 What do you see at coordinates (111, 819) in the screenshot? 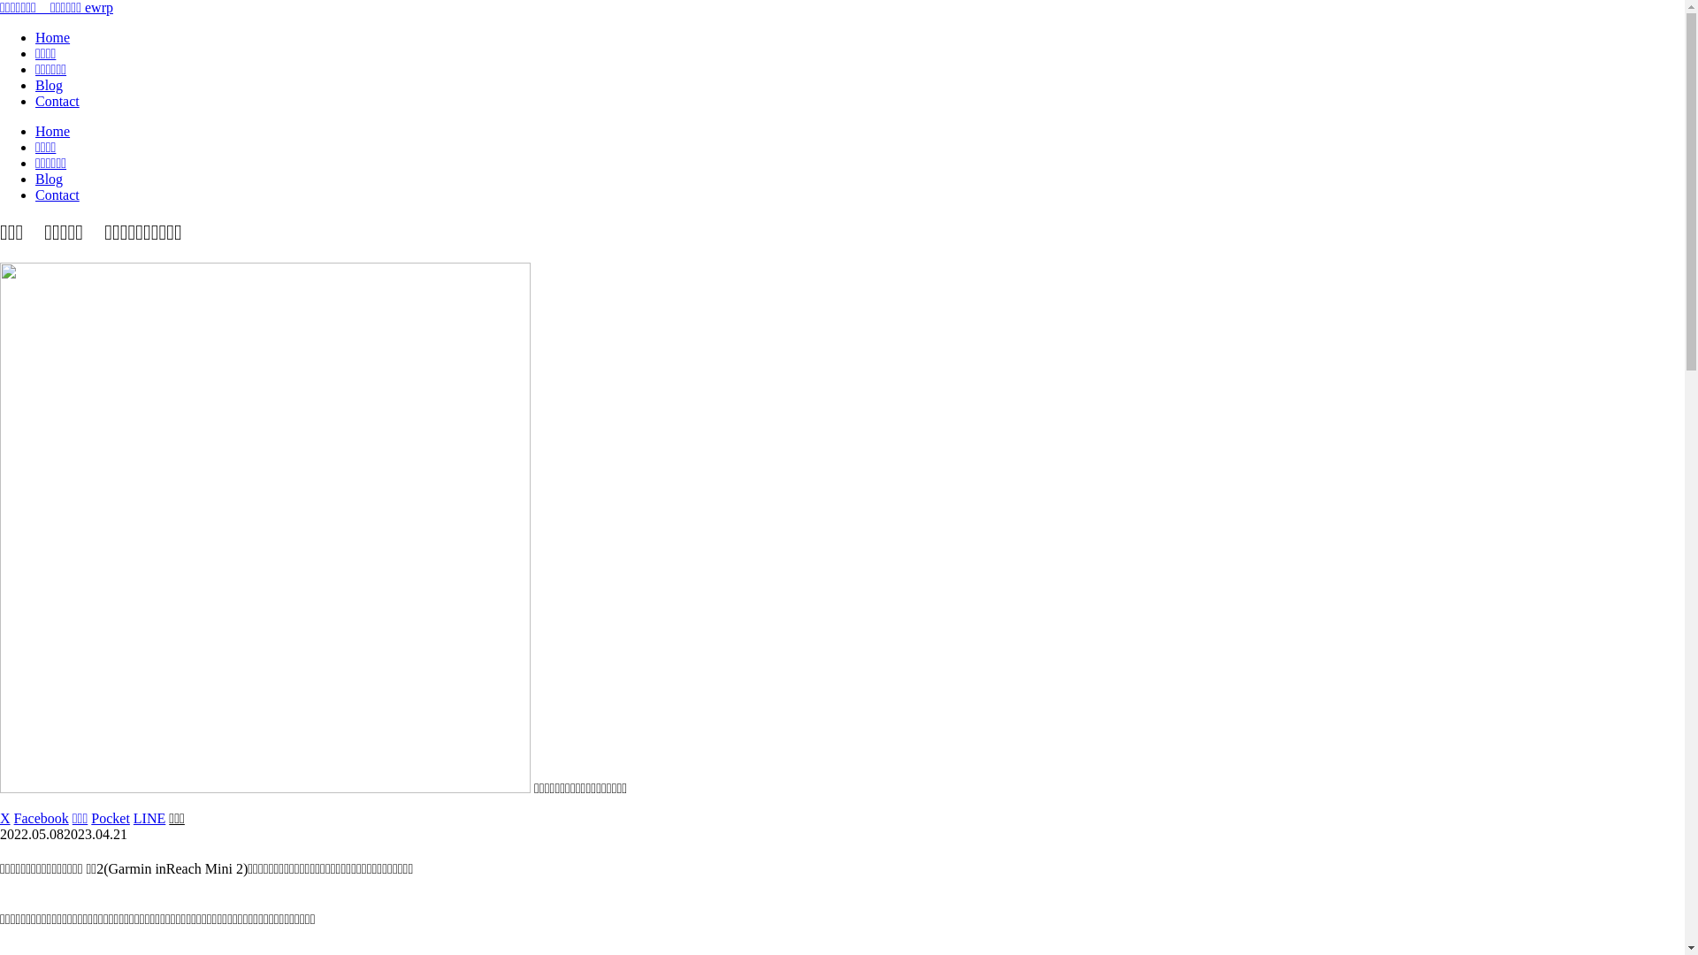
I see `Pocket` at bounding box center [111, 819].